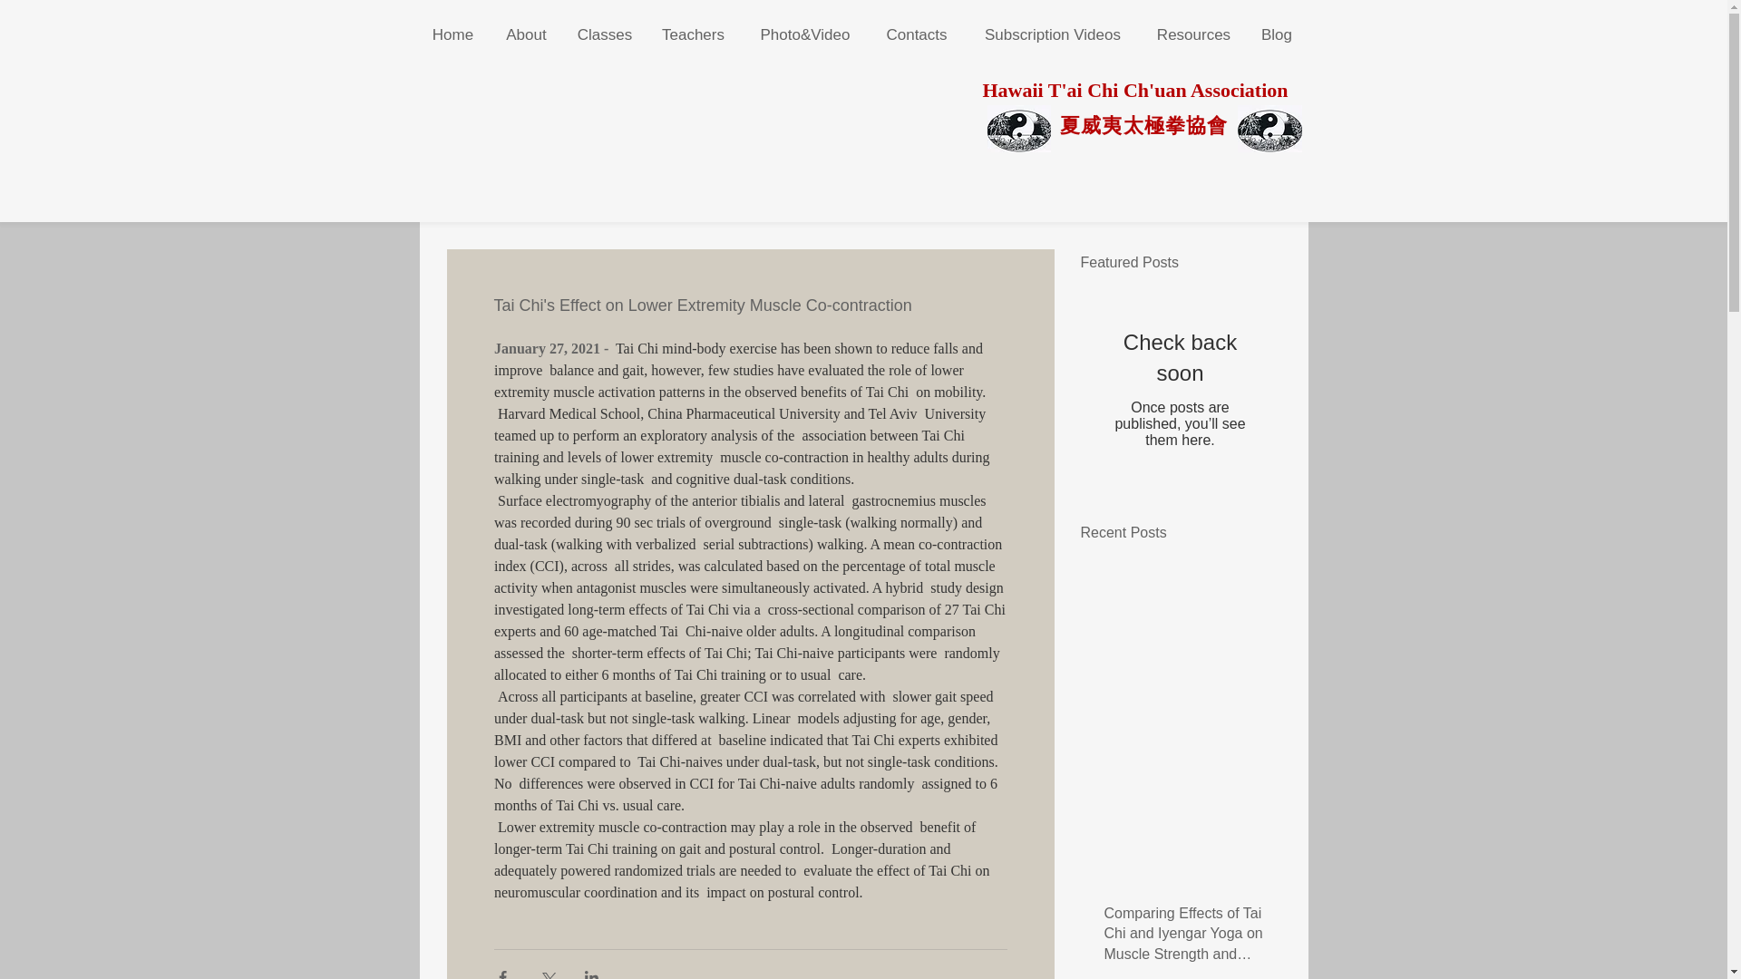 The width and height of the screenshot is (1741, 979). I want to click on Edited Image 2016-02-09 04-12-05, so click(1268, 129).